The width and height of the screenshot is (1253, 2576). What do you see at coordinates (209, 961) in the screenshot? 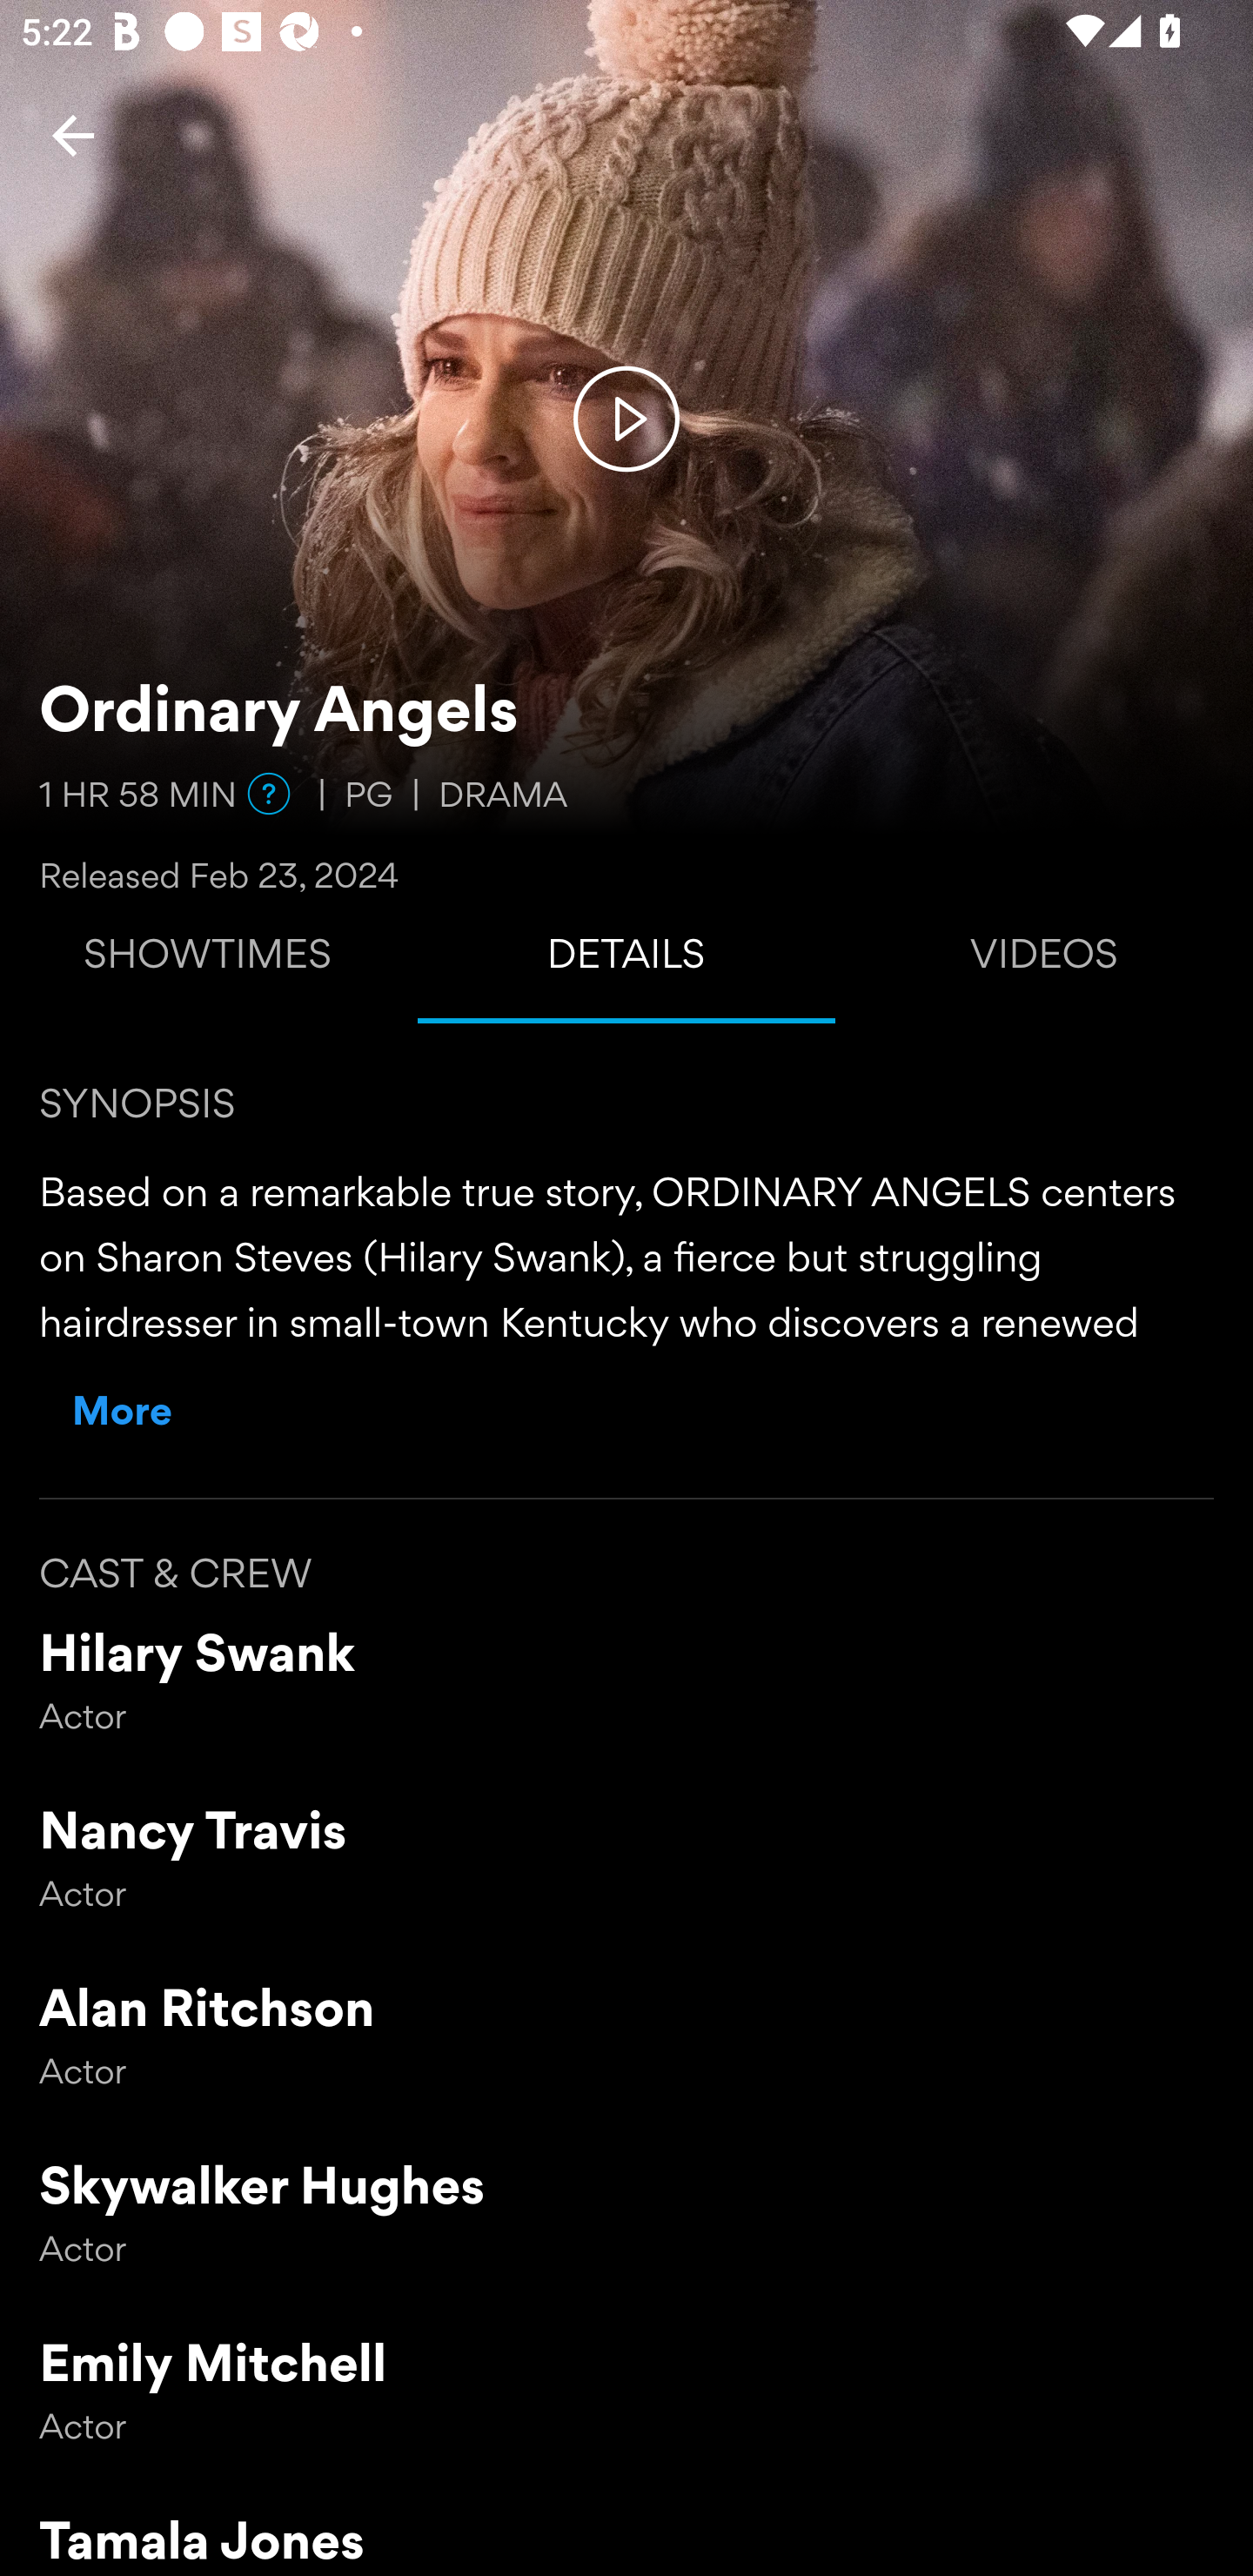
I see `SHOWTIMES
Tab 1 of 3` at bounding box center [209, 961].